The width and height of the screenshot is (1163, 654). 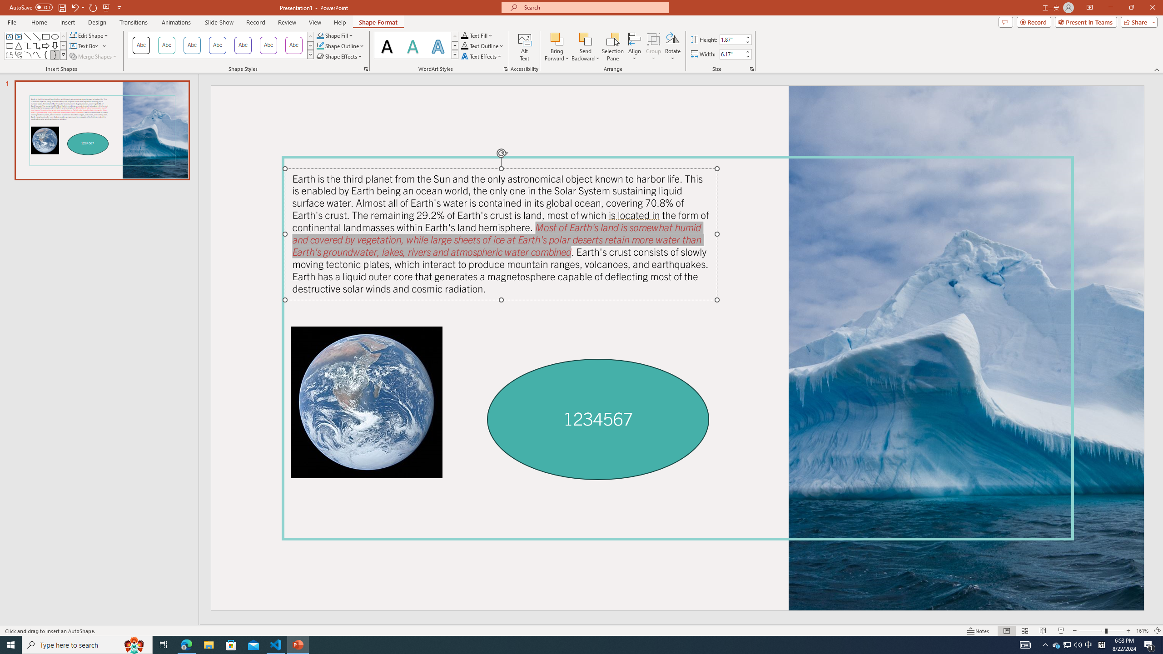 What do you see at coordinates (635, 47) in the screenshot?
I see `Align` at bounding box center [635, 47].